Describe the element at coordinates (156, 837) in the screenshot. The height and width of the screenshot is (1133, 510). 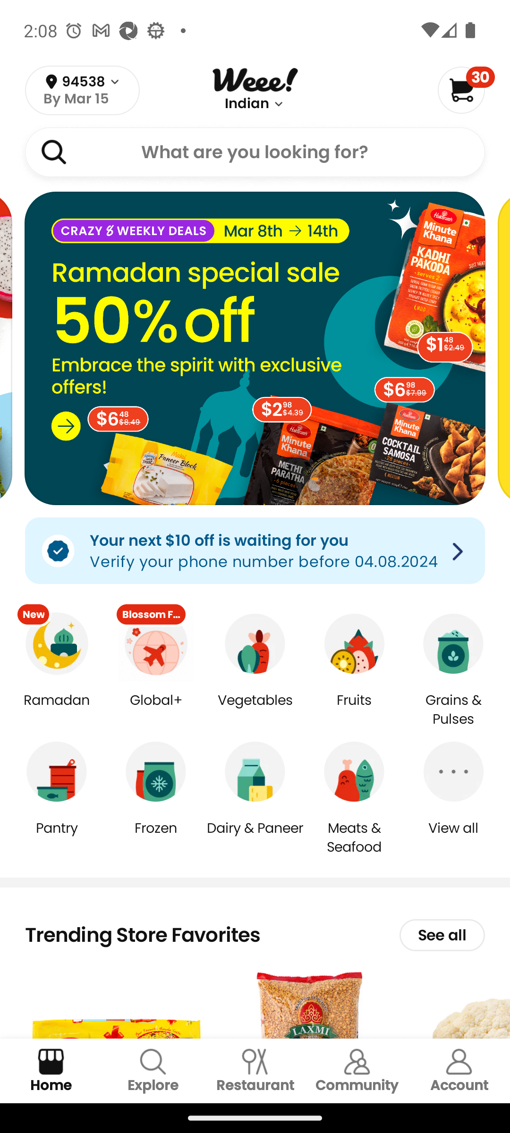
I see `Frozen` at that location.